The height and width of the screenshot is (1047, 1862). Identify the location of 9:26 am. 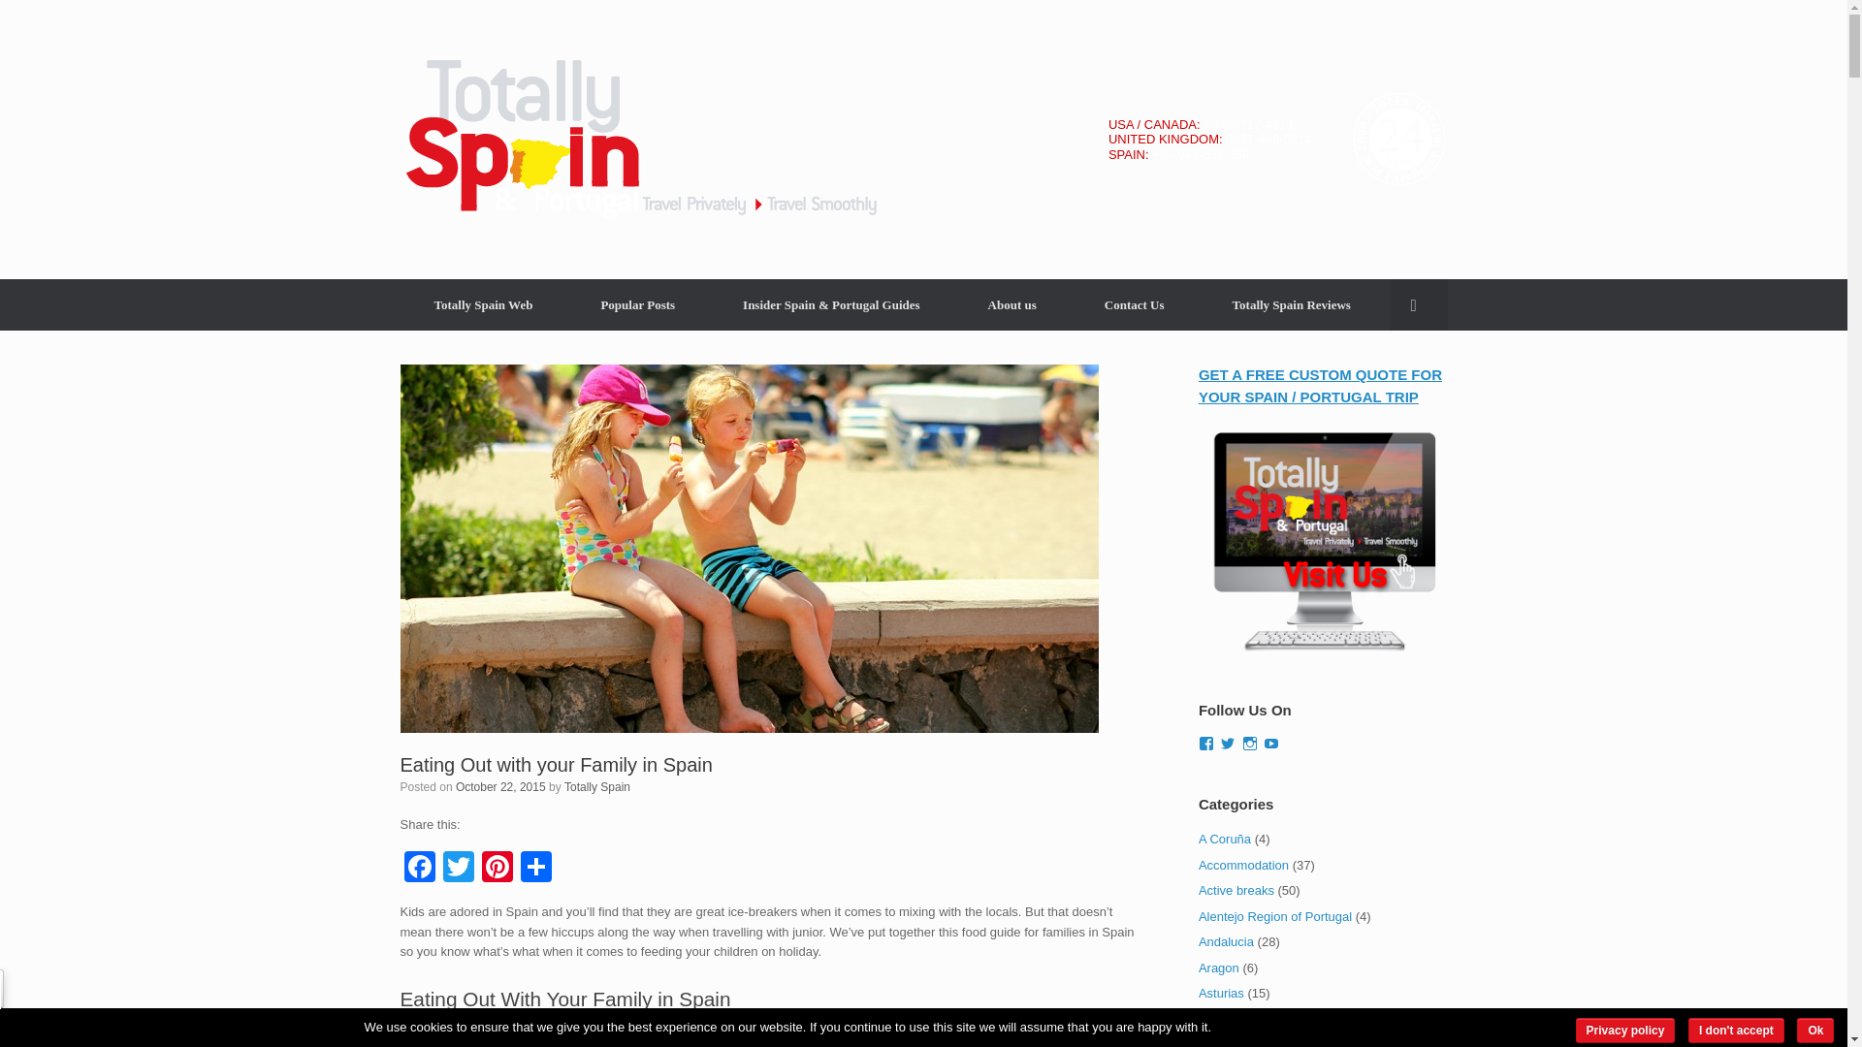
(500, 786).